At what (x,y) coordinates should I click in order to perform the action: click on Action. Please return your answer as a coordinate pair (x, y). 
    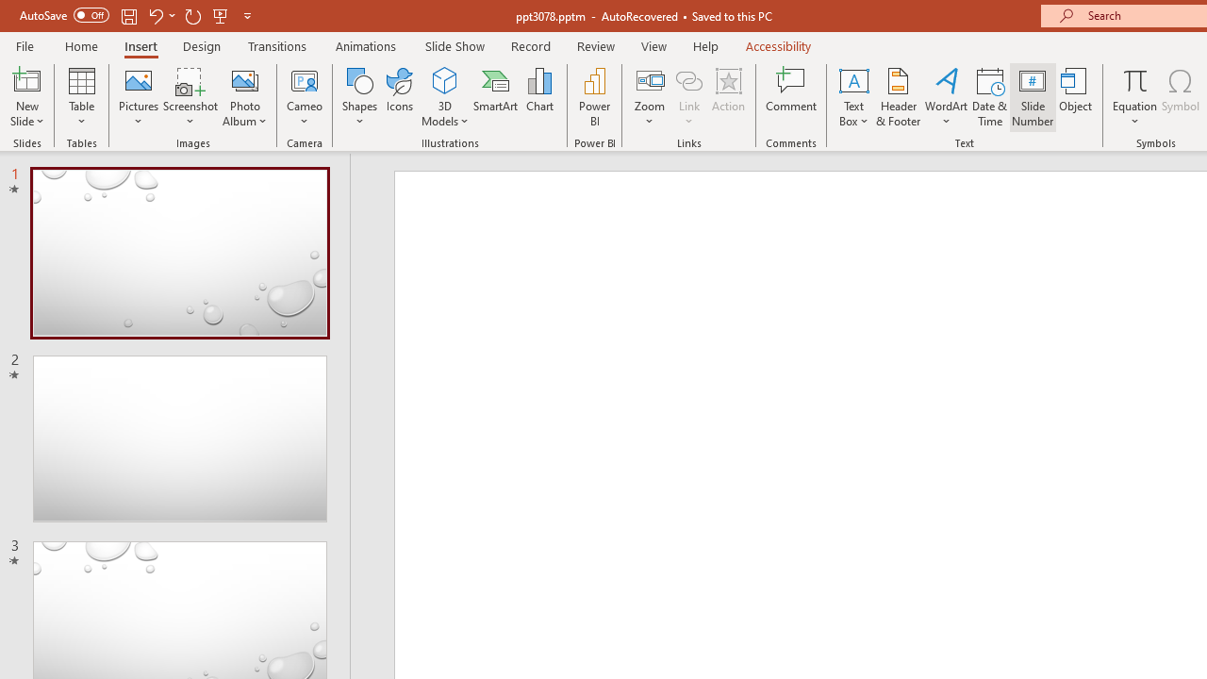
    Looking at the image, I should click on (728, 96).